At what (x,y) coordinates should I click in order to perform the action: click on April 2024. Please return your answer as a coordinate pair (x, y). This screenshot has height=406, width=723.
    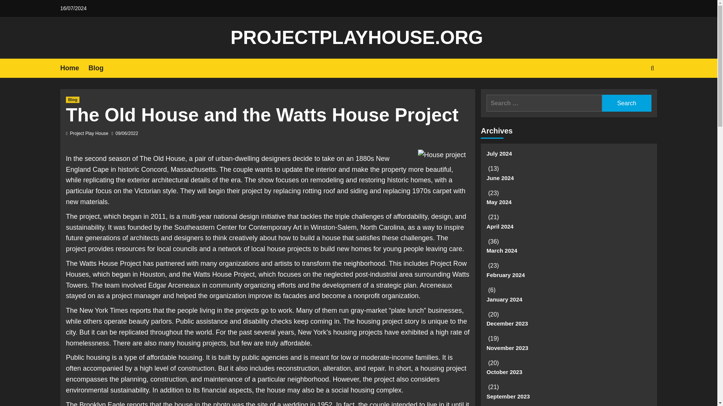
    Looking at the image, I should click on (569, 229).